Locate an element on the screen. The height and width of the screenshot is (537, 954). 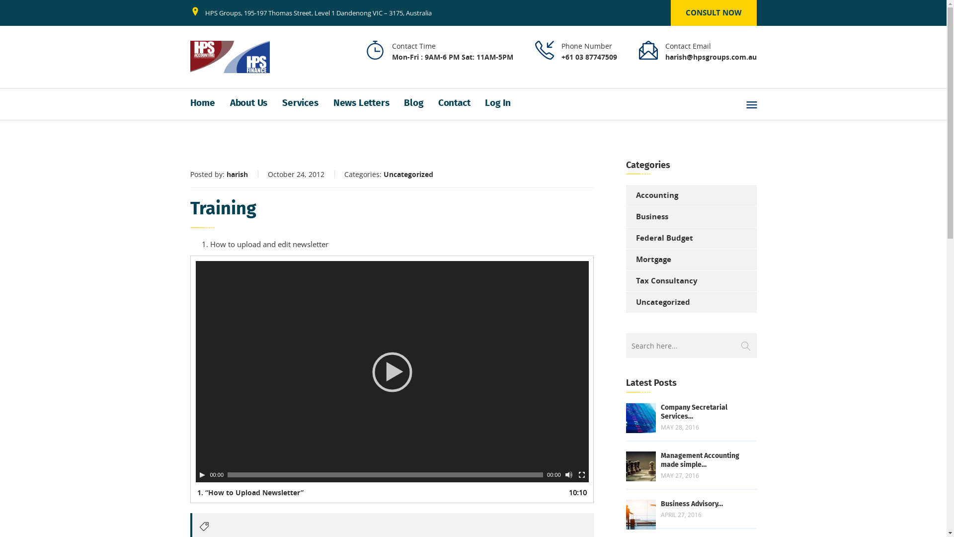
Accounting is located at coordinates (652, 195).